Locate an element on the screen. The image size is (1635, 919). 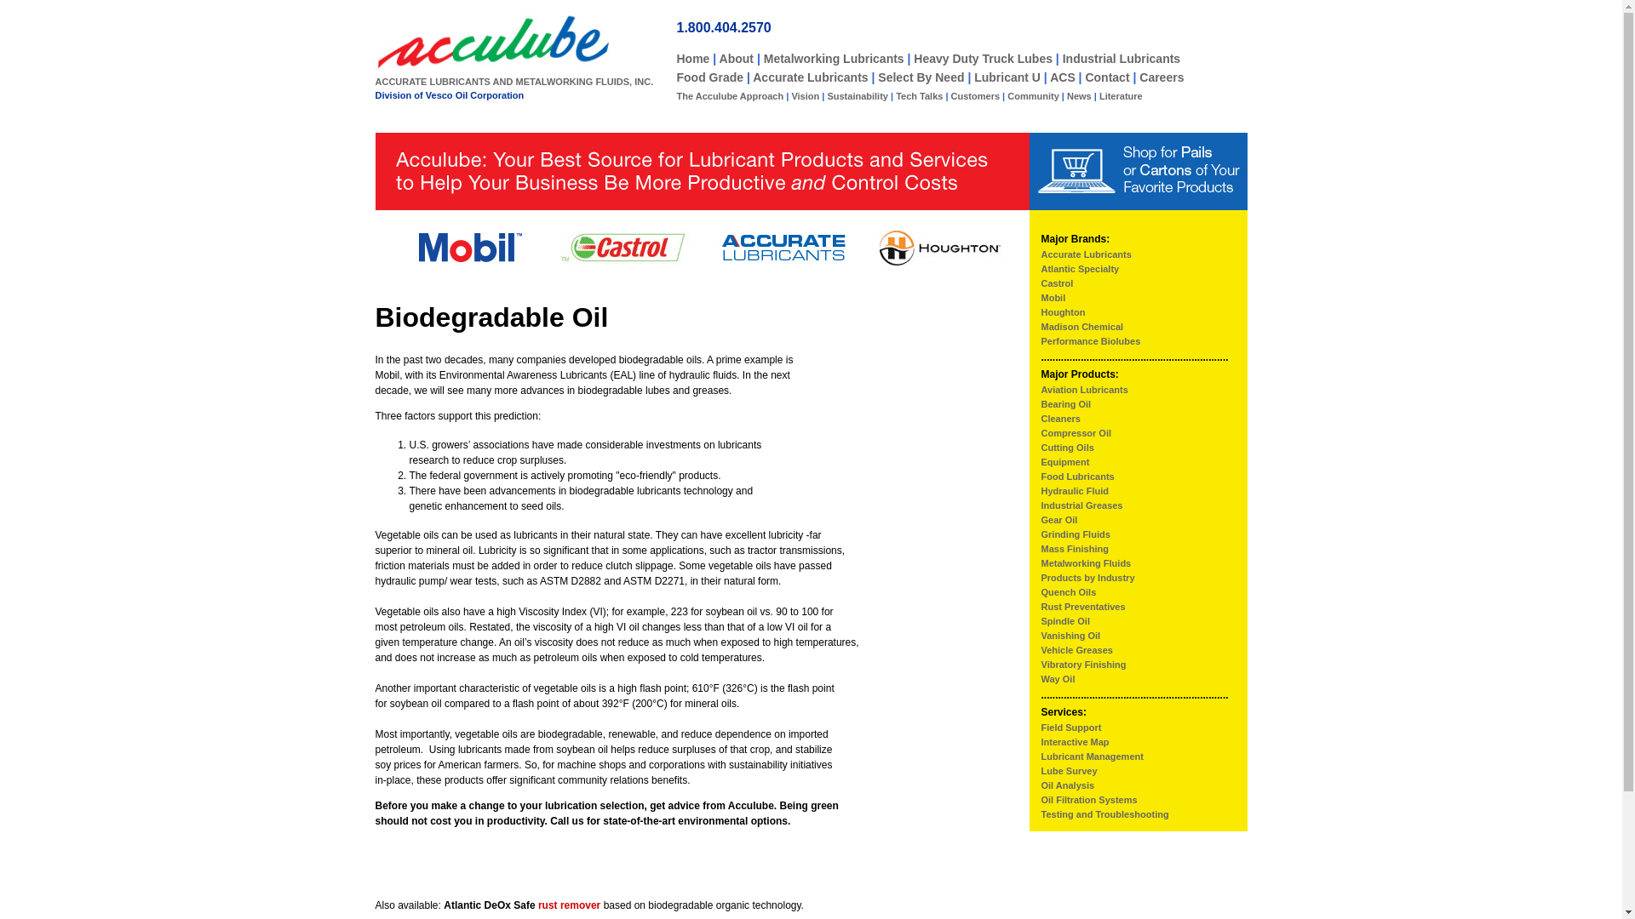
Atlantic Specialty is located at coordinates (1079, 268).